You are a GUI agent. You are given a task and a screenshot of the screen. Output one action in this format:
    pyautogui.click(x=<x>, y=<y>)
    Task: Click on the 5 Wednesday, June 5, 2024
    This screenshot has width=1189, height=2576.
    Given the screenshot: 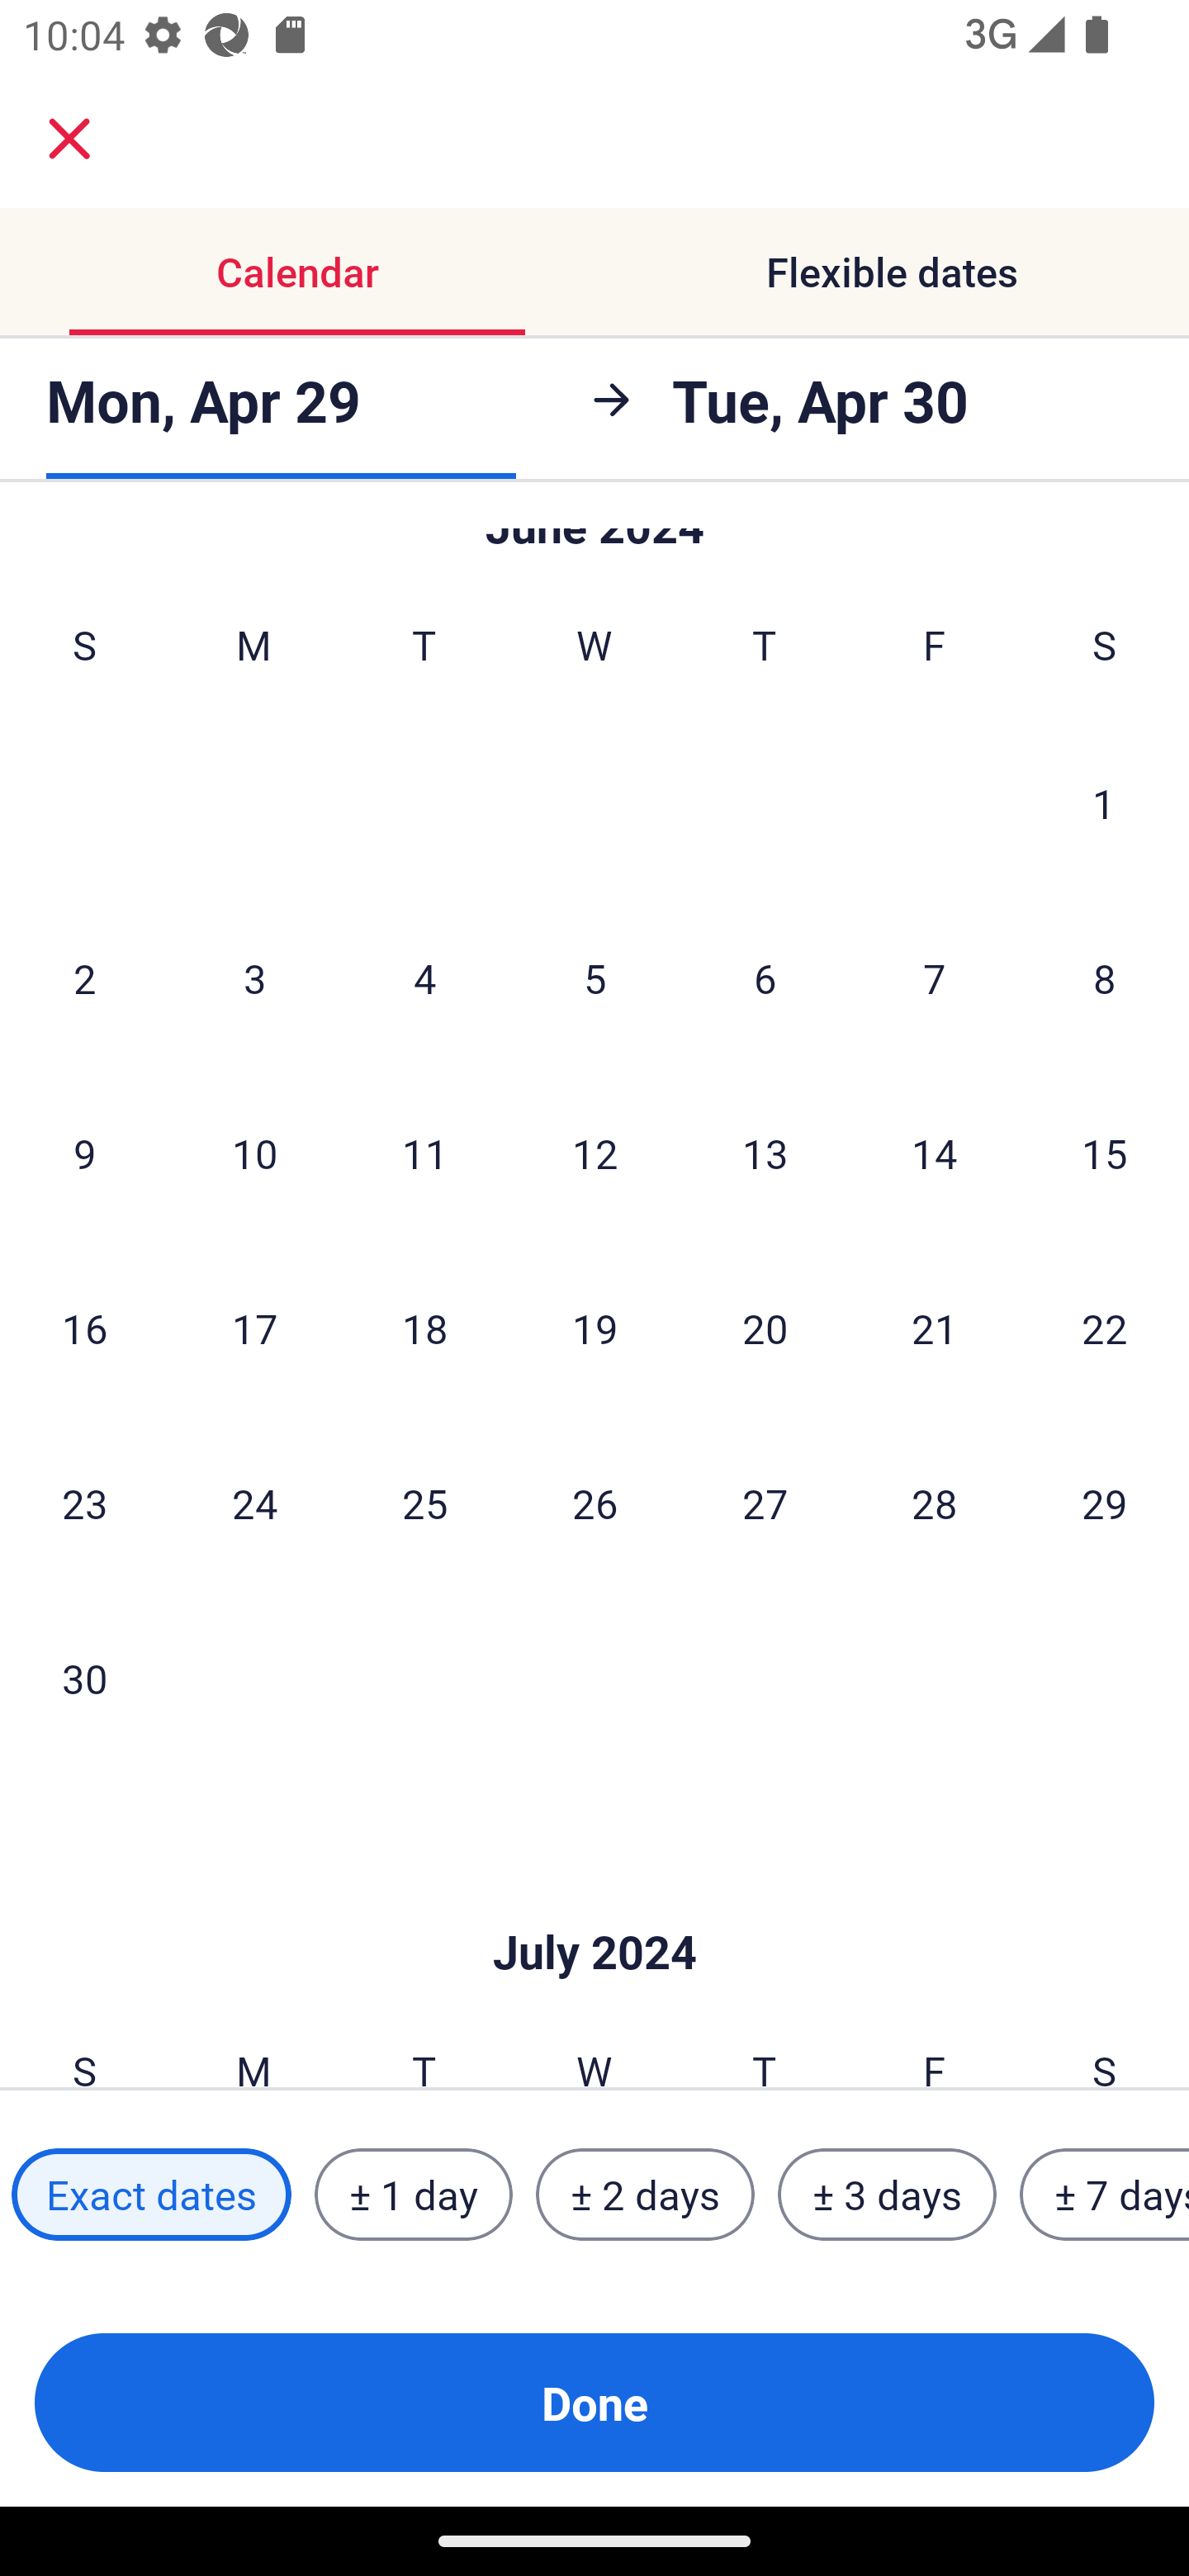 What is the action you would take?
    pyautogui.click(x=594, y=978)
    